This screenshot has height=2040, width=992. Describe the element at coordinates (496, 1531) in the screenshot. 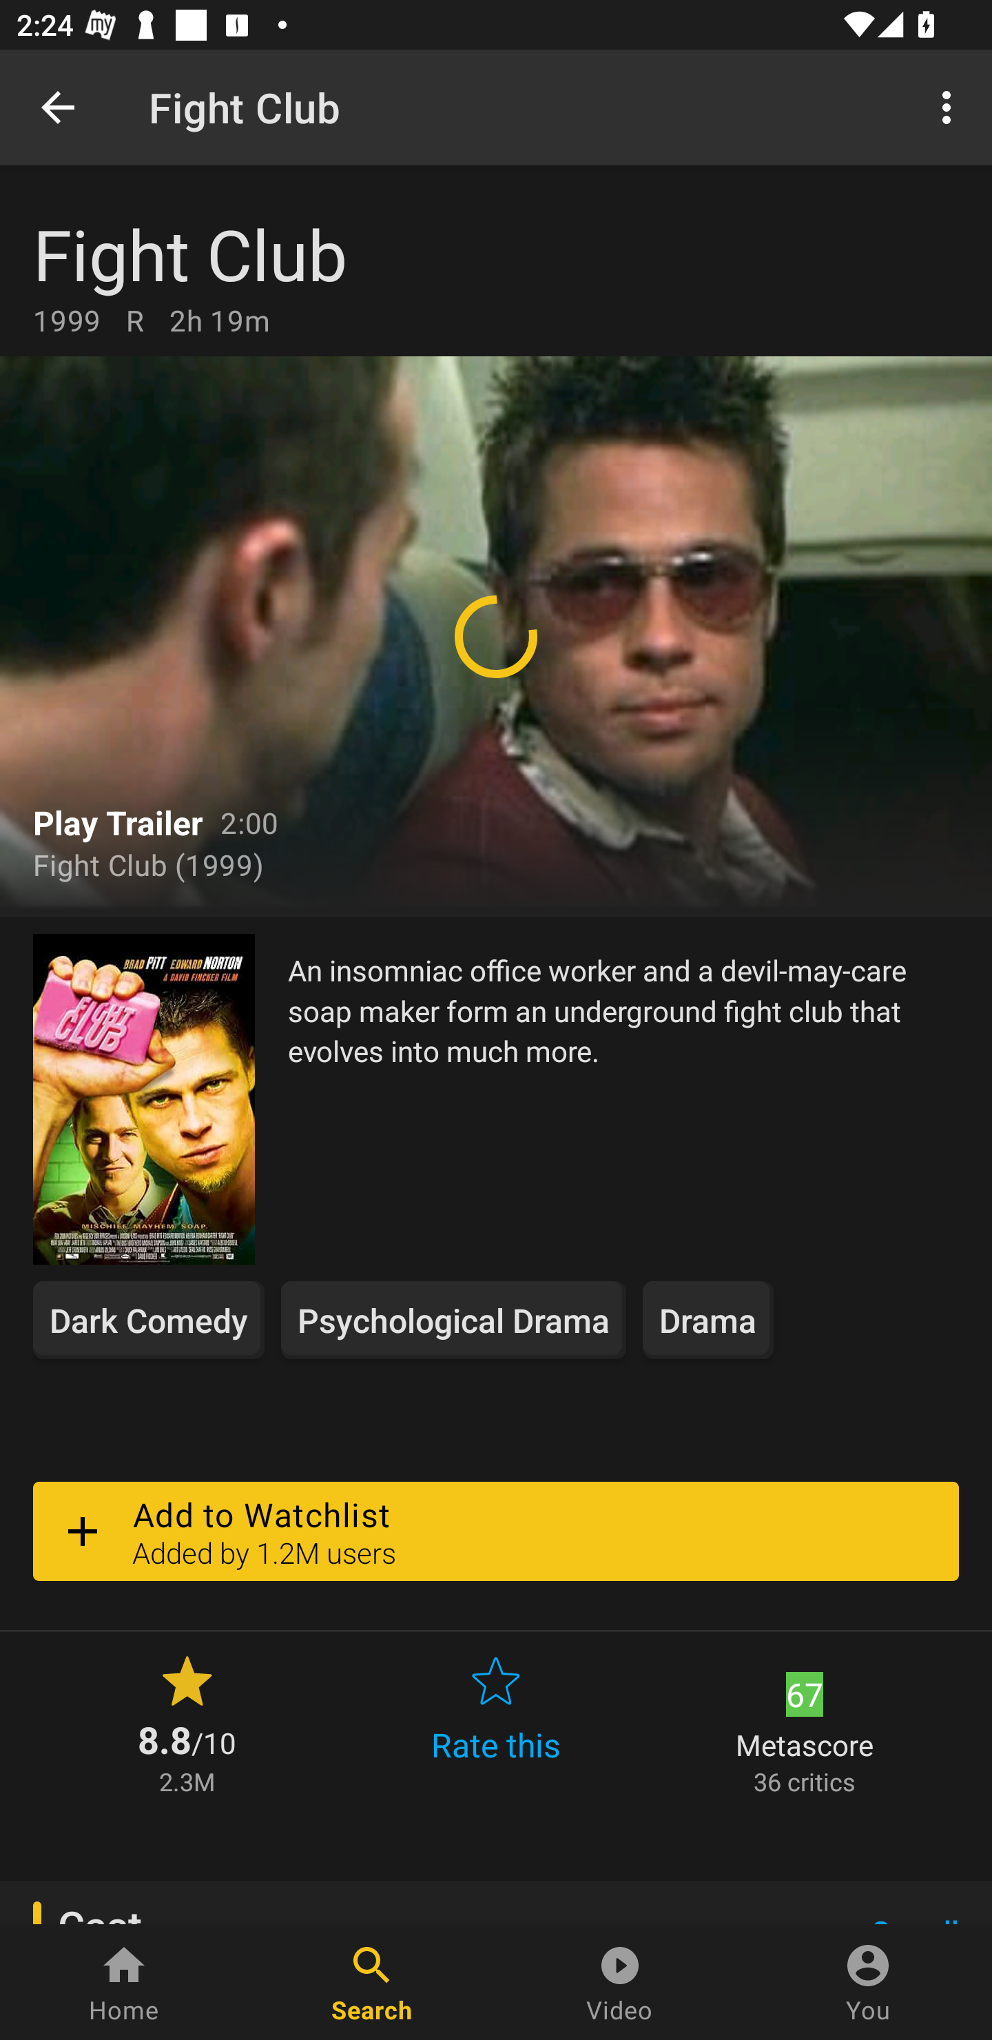

I see `Add to Watchlist Added by 1.2M users` at that location.